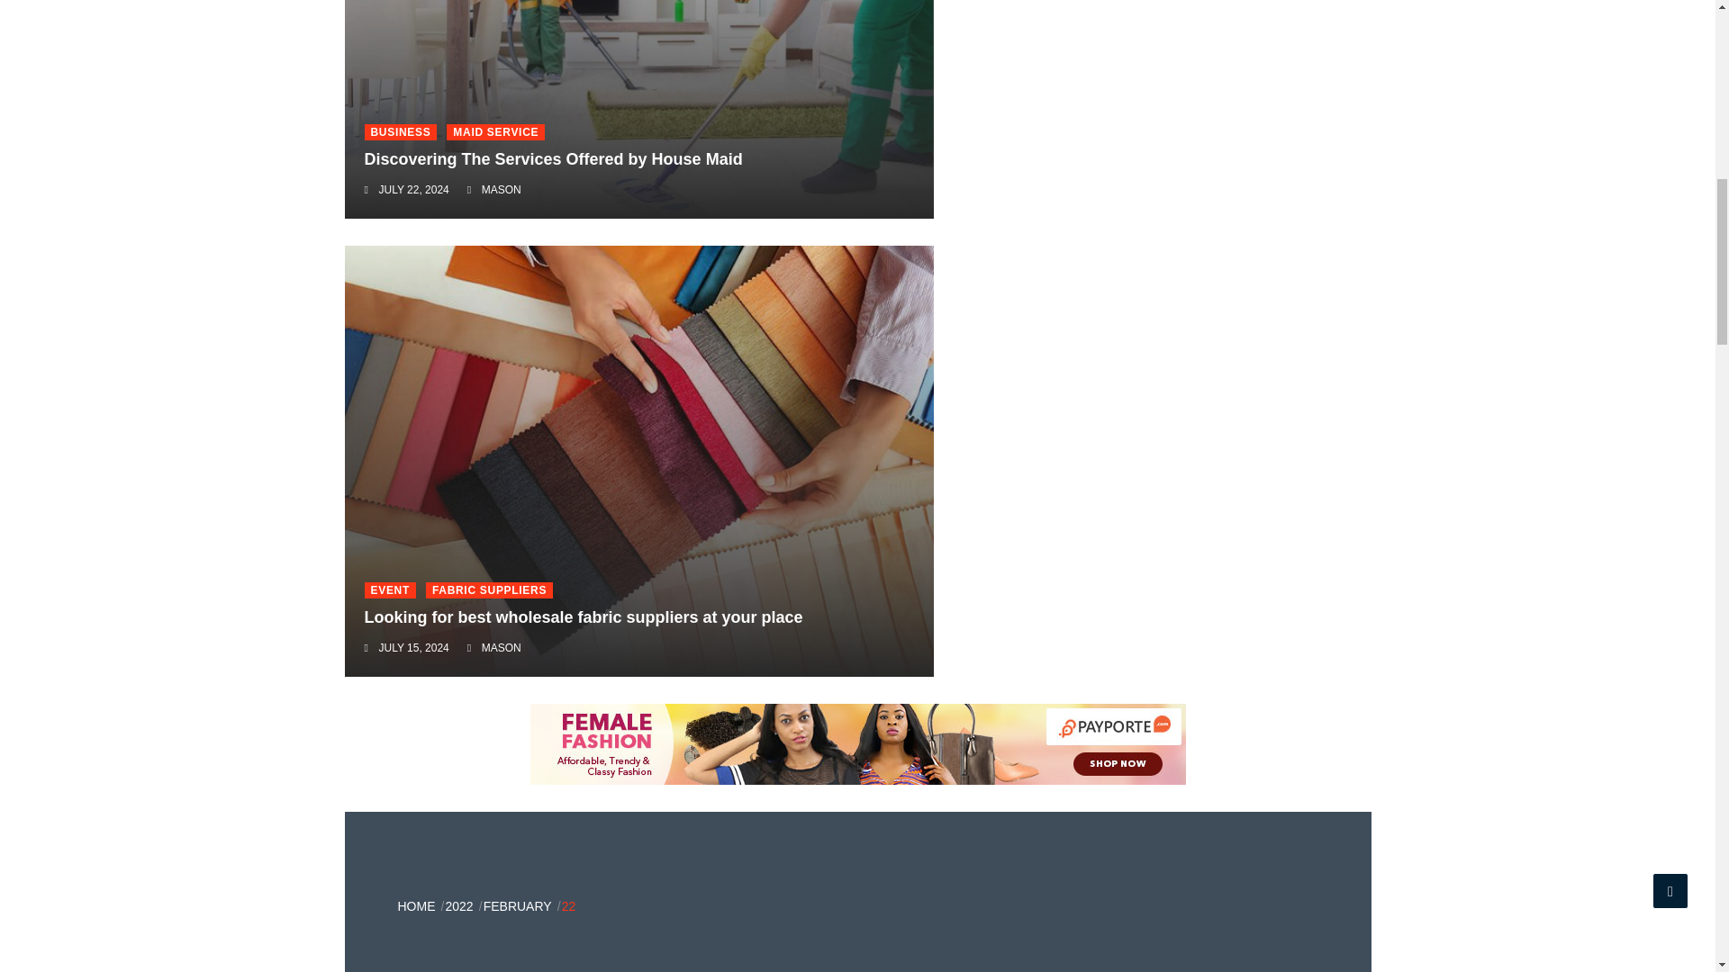 This screenshot has width=1729, height=972. What do you see at coordinates (552, 158) in the screenshot?
I see `Discovering The Services Offered by House Maid` at bounding box center [552, 158].